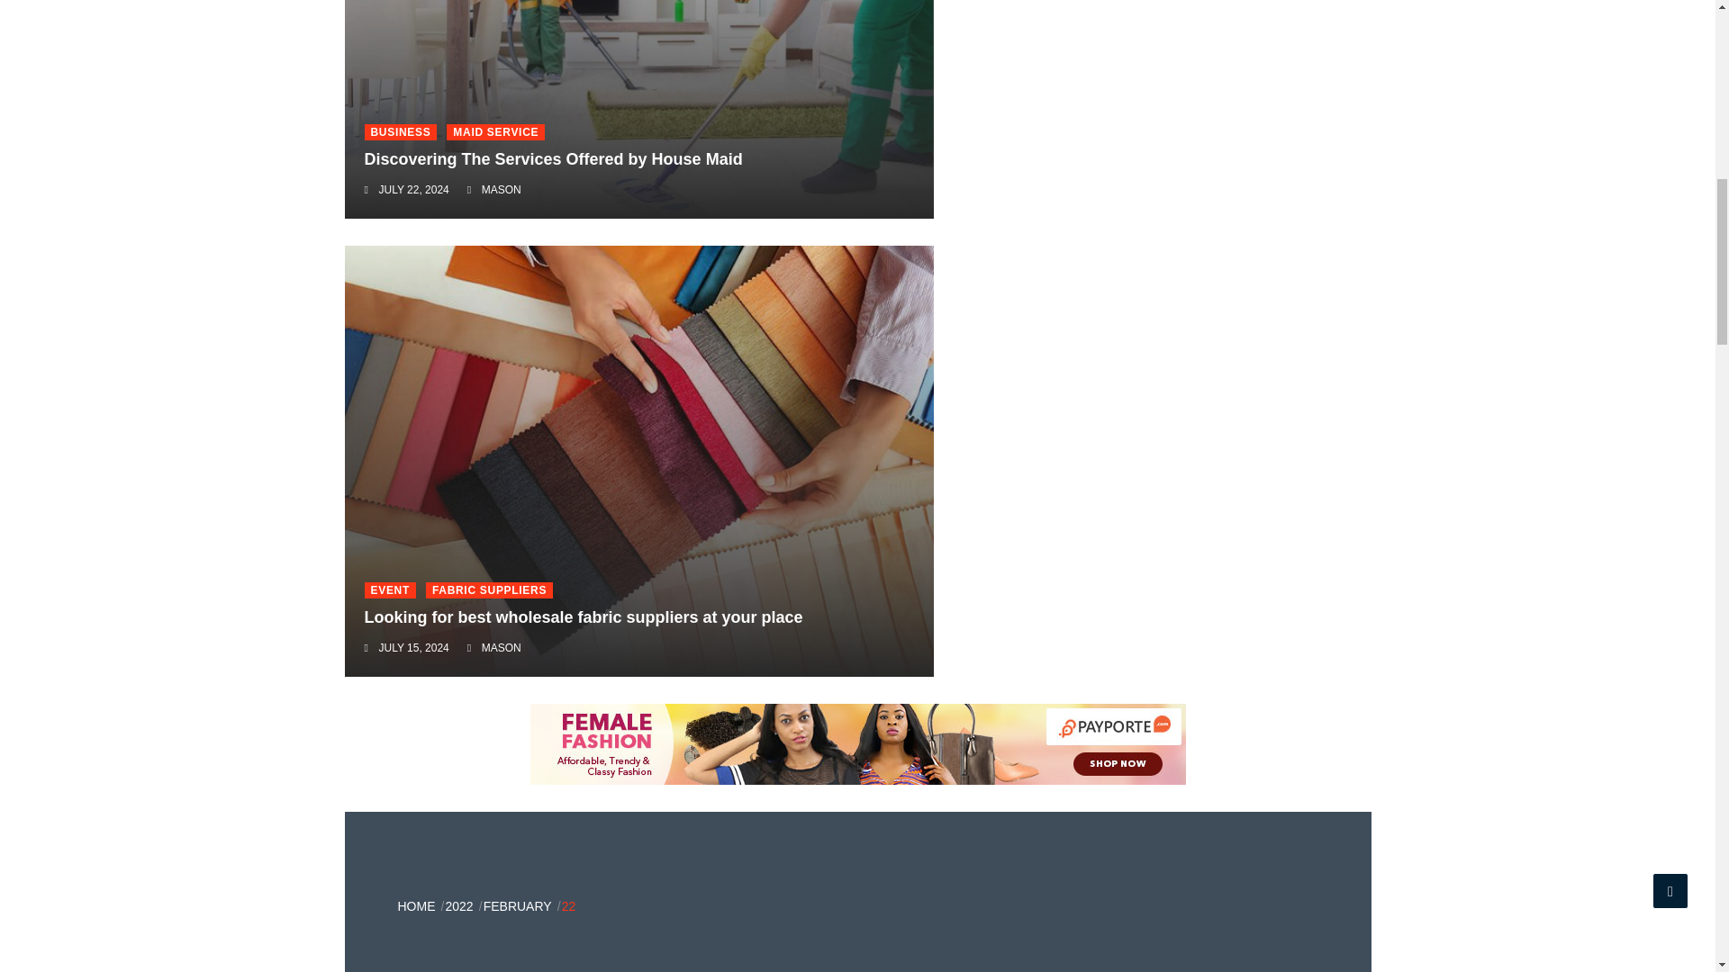 This screenshot has width=1729, height=972. What do you see at coordinates (552, 158) in the screenshot?
I see `Discovering The Services Offered by House Maid` at bounding box center [552, 158].